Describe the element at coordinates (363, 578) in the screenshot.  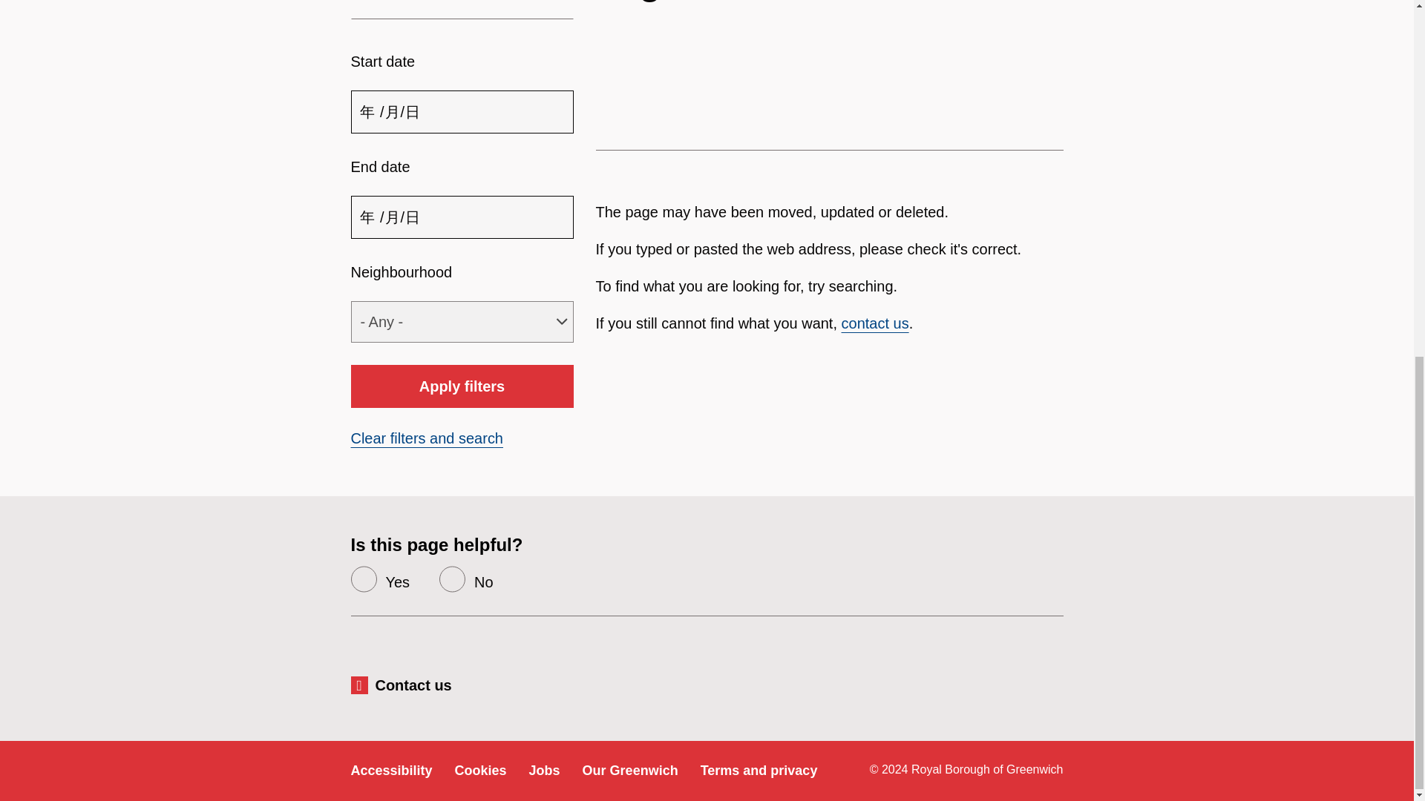
I see `yes` at that location.